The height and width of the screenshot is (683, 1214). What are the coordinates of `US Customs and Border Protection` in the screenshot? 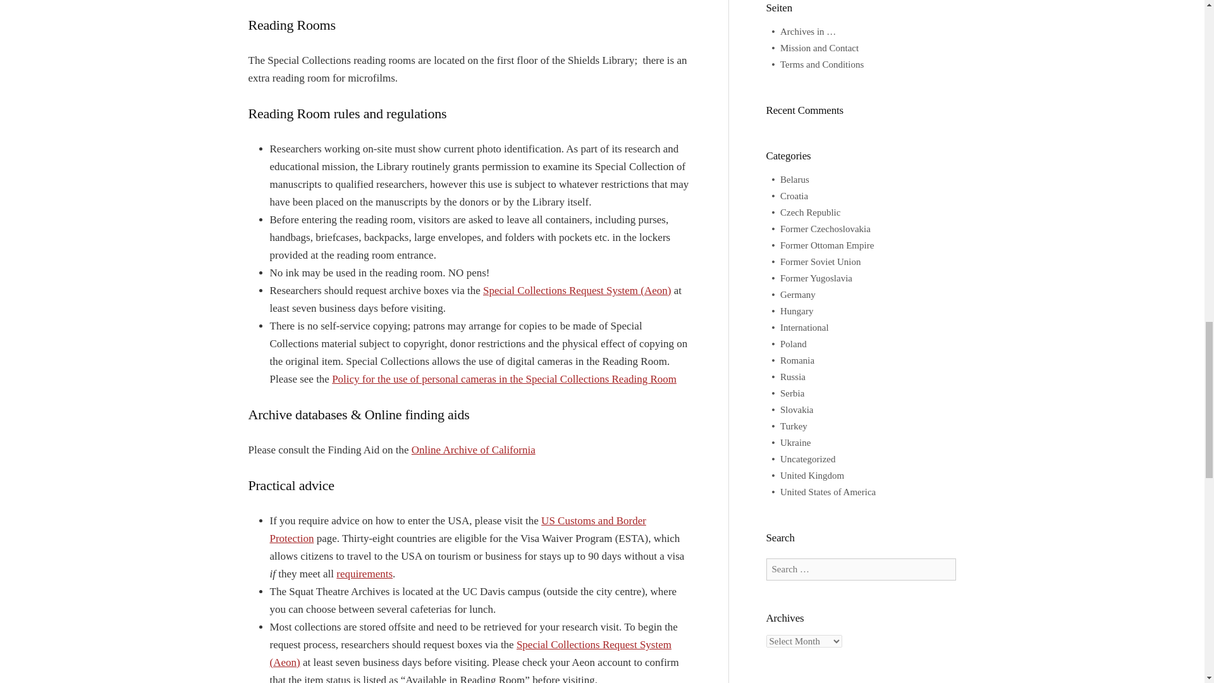 It's located at (458, 529).